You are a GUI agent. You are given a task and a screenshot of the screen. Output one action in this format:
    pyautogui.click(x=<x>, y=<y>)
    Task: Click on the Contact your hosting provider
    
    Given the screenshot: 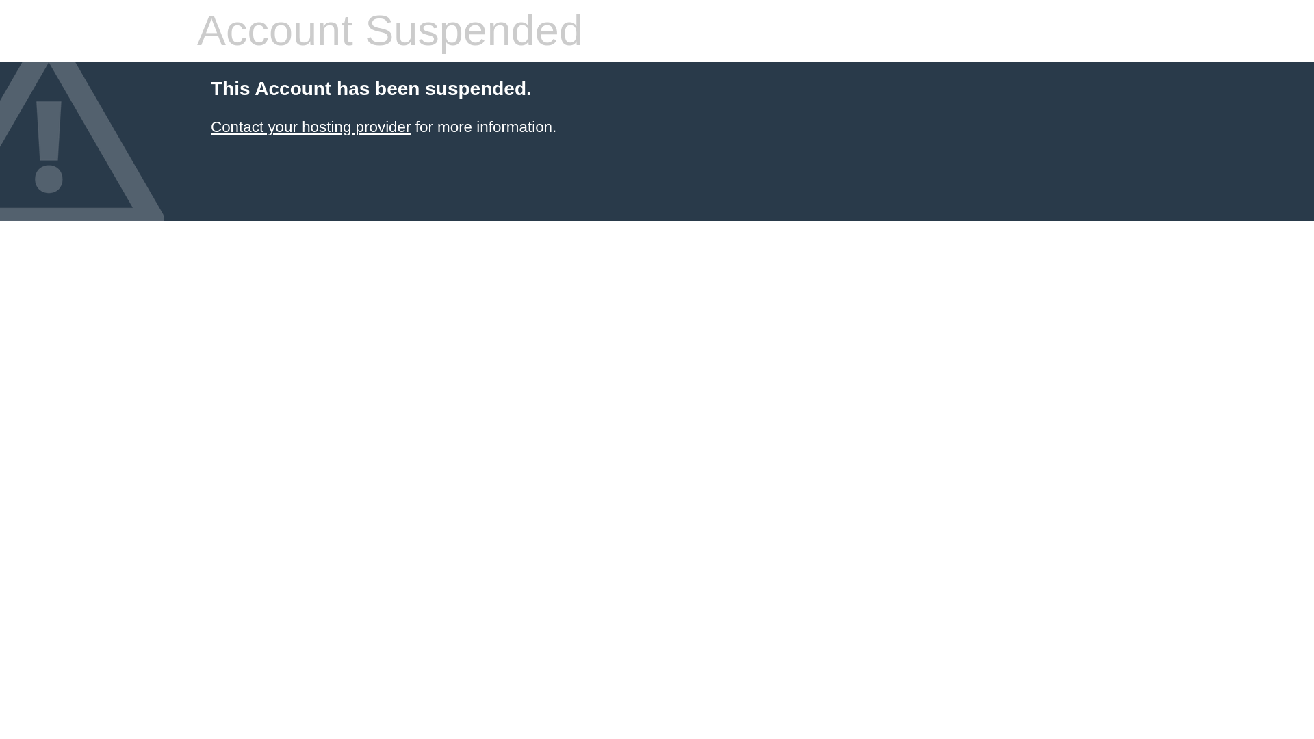 What is the action you would take?
    pyautogui.click(x=310, y=126)
    